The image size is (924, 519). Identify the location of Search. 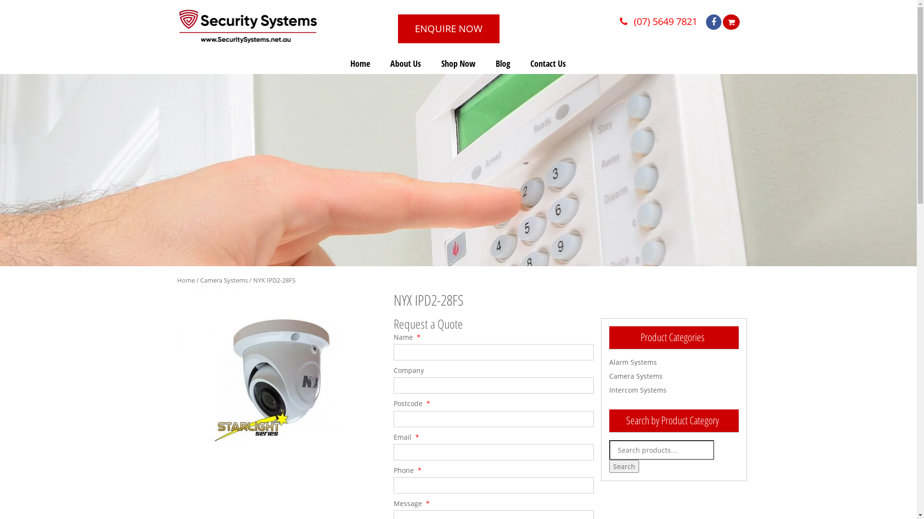
(624, 466).